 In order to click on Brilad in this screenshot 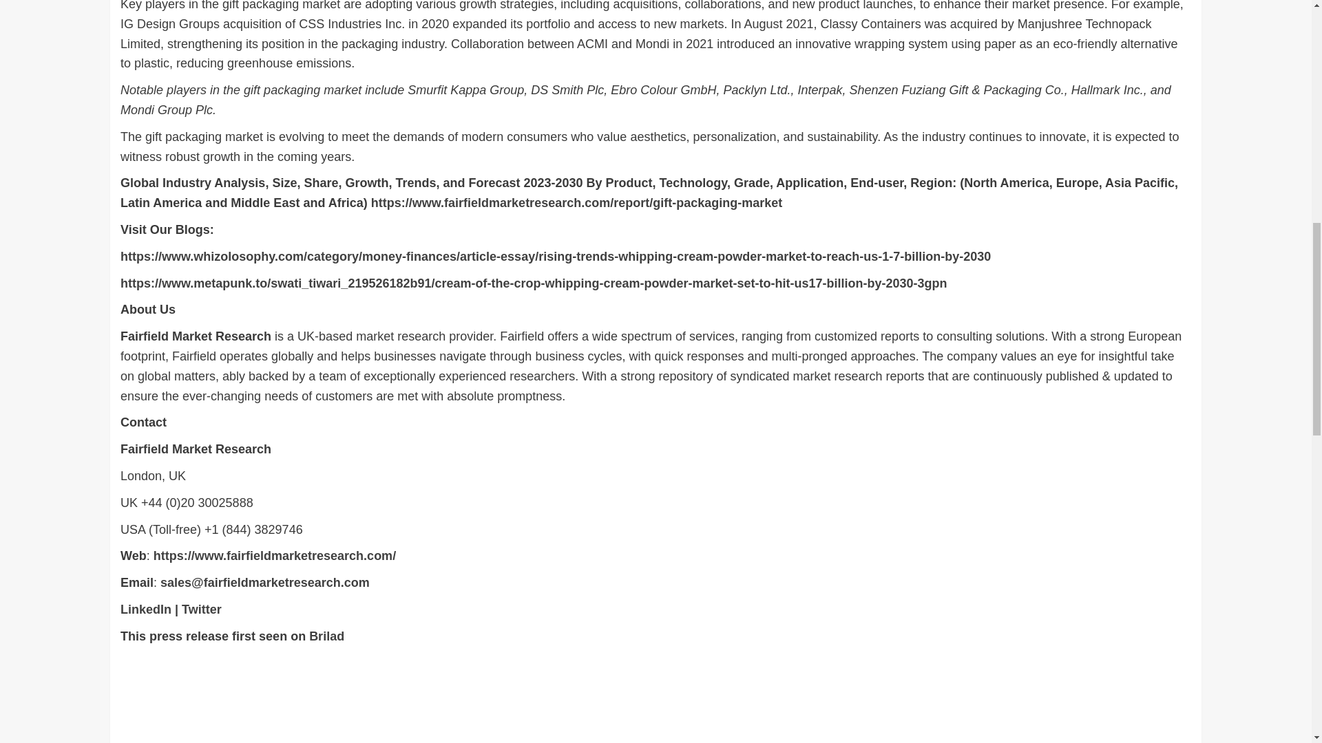, I will do `click(326, 636)`.